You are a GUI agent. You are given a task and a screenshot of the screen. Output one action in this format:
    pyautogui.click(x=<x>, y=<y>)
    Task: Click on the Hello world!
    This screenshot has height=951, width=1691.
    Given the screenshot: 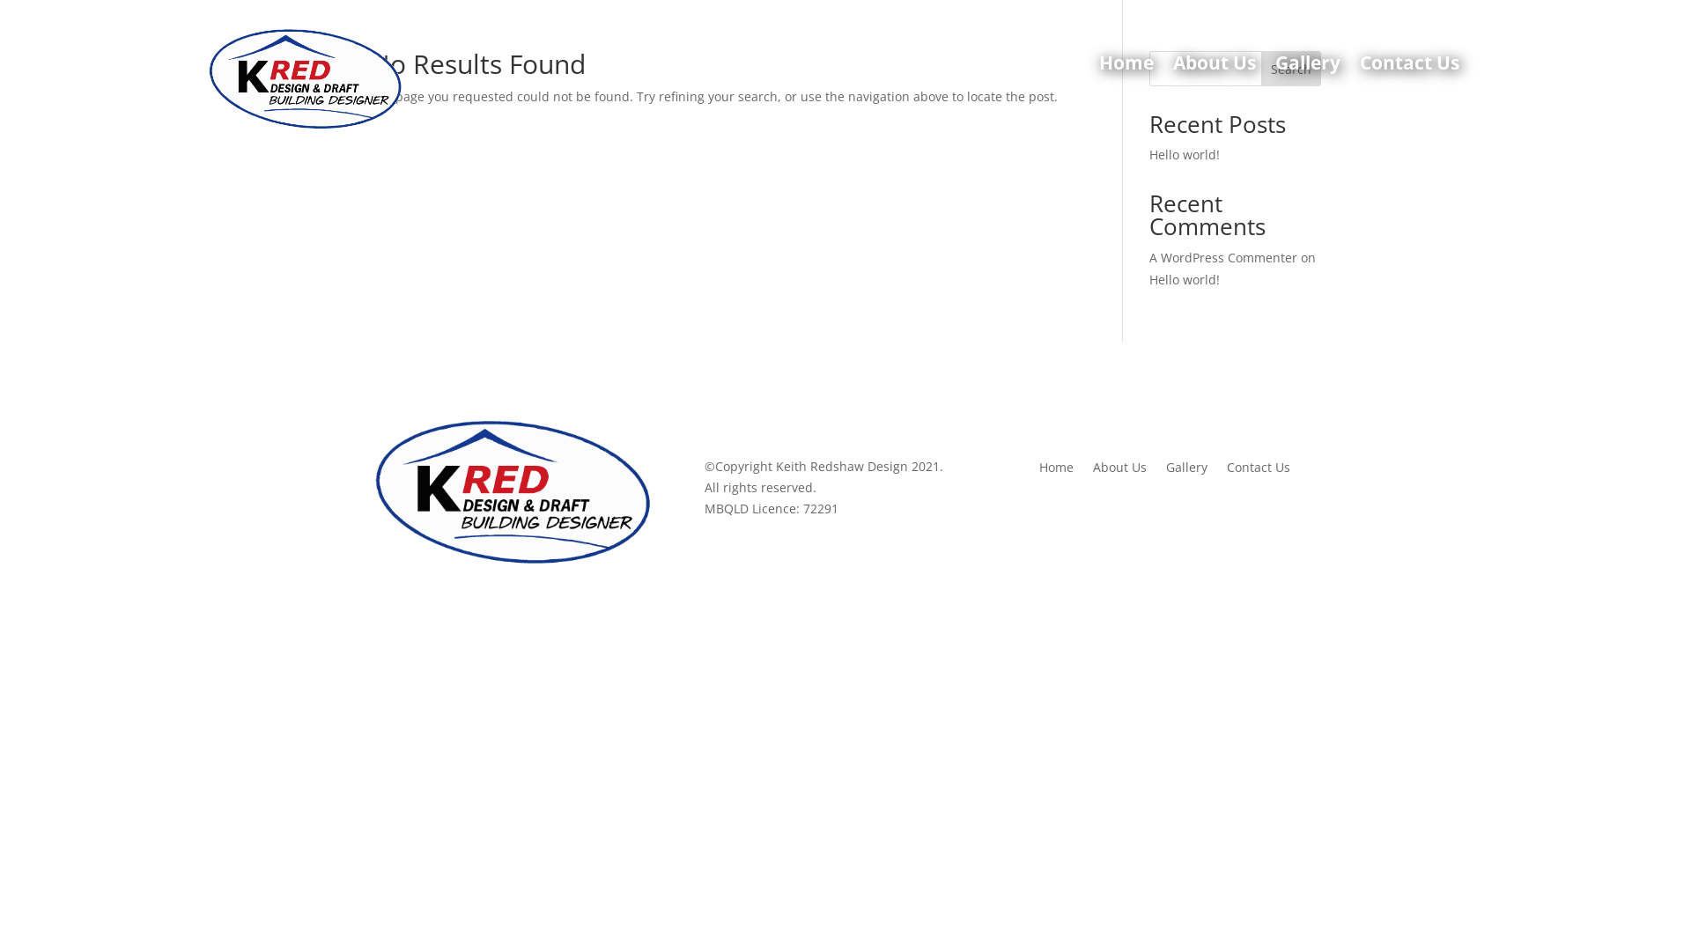 What is the action you would take?
    pyautogui.click(x=1185, y=155)
    